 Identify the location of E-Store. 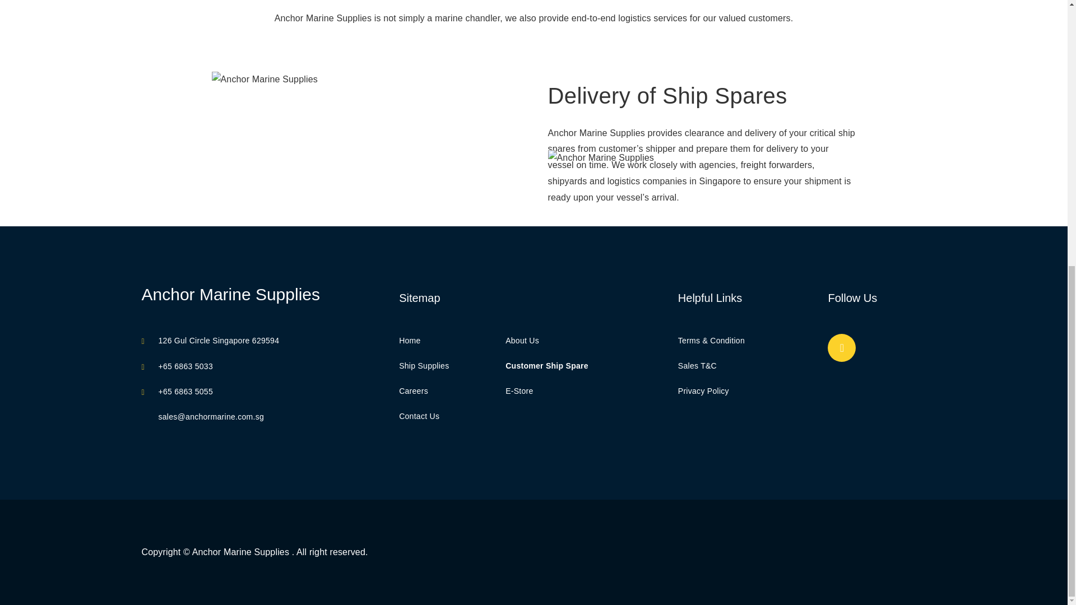
(519, 391).